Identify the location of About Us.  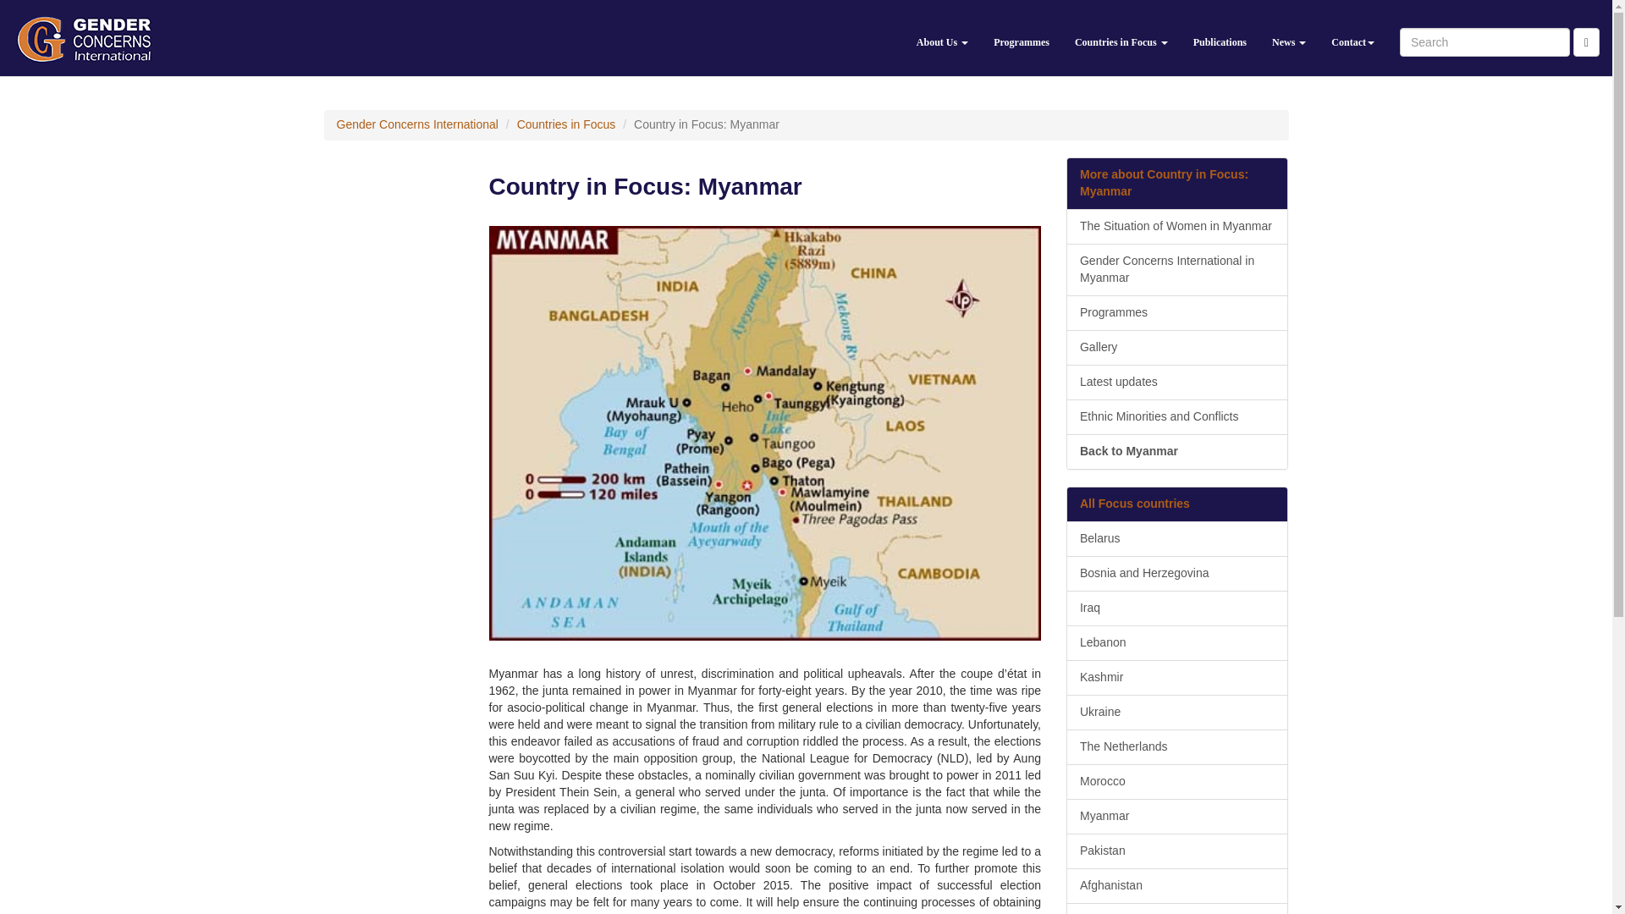
(942, 37).